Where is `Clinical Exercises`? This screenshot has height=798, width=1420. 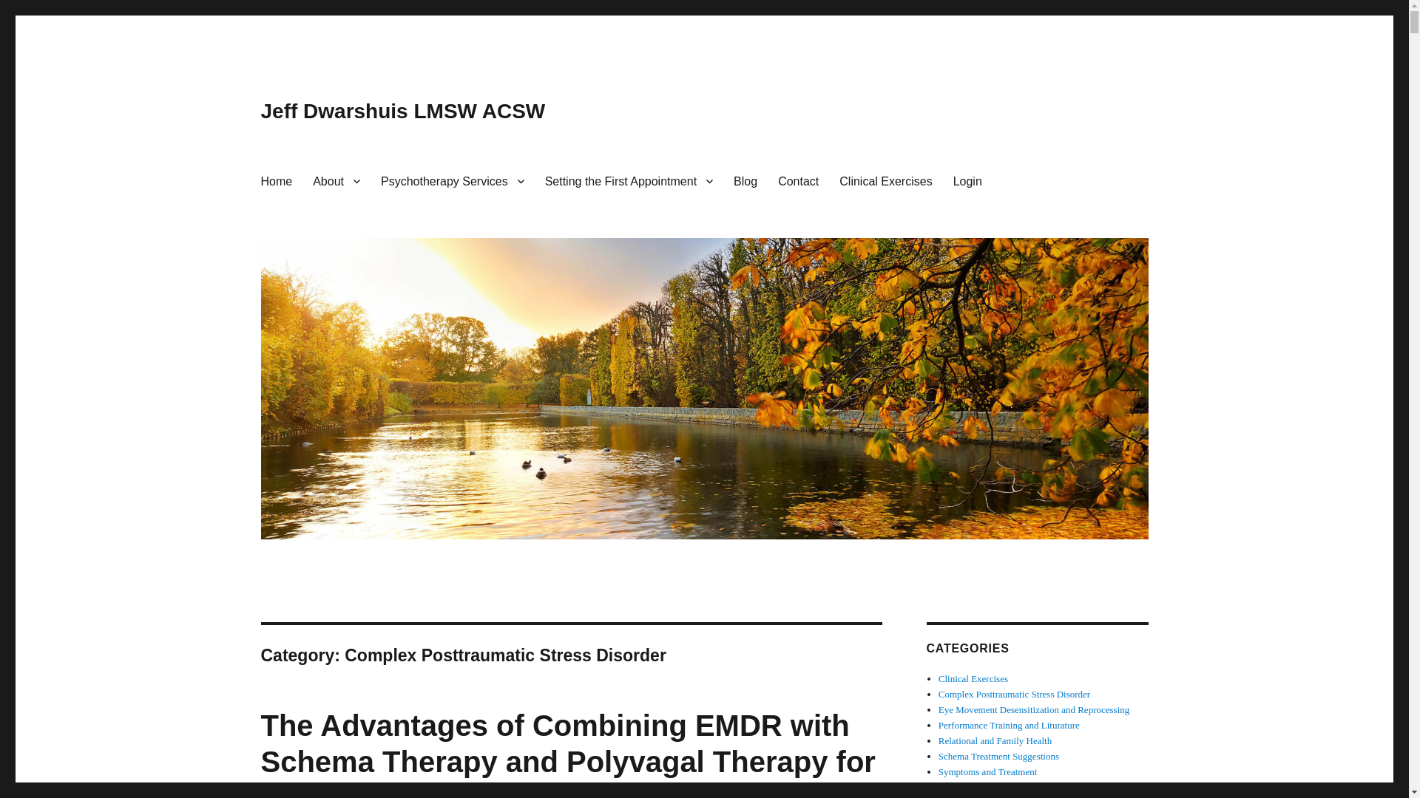 Clinical Exercises is located at coordinates (886, 180).